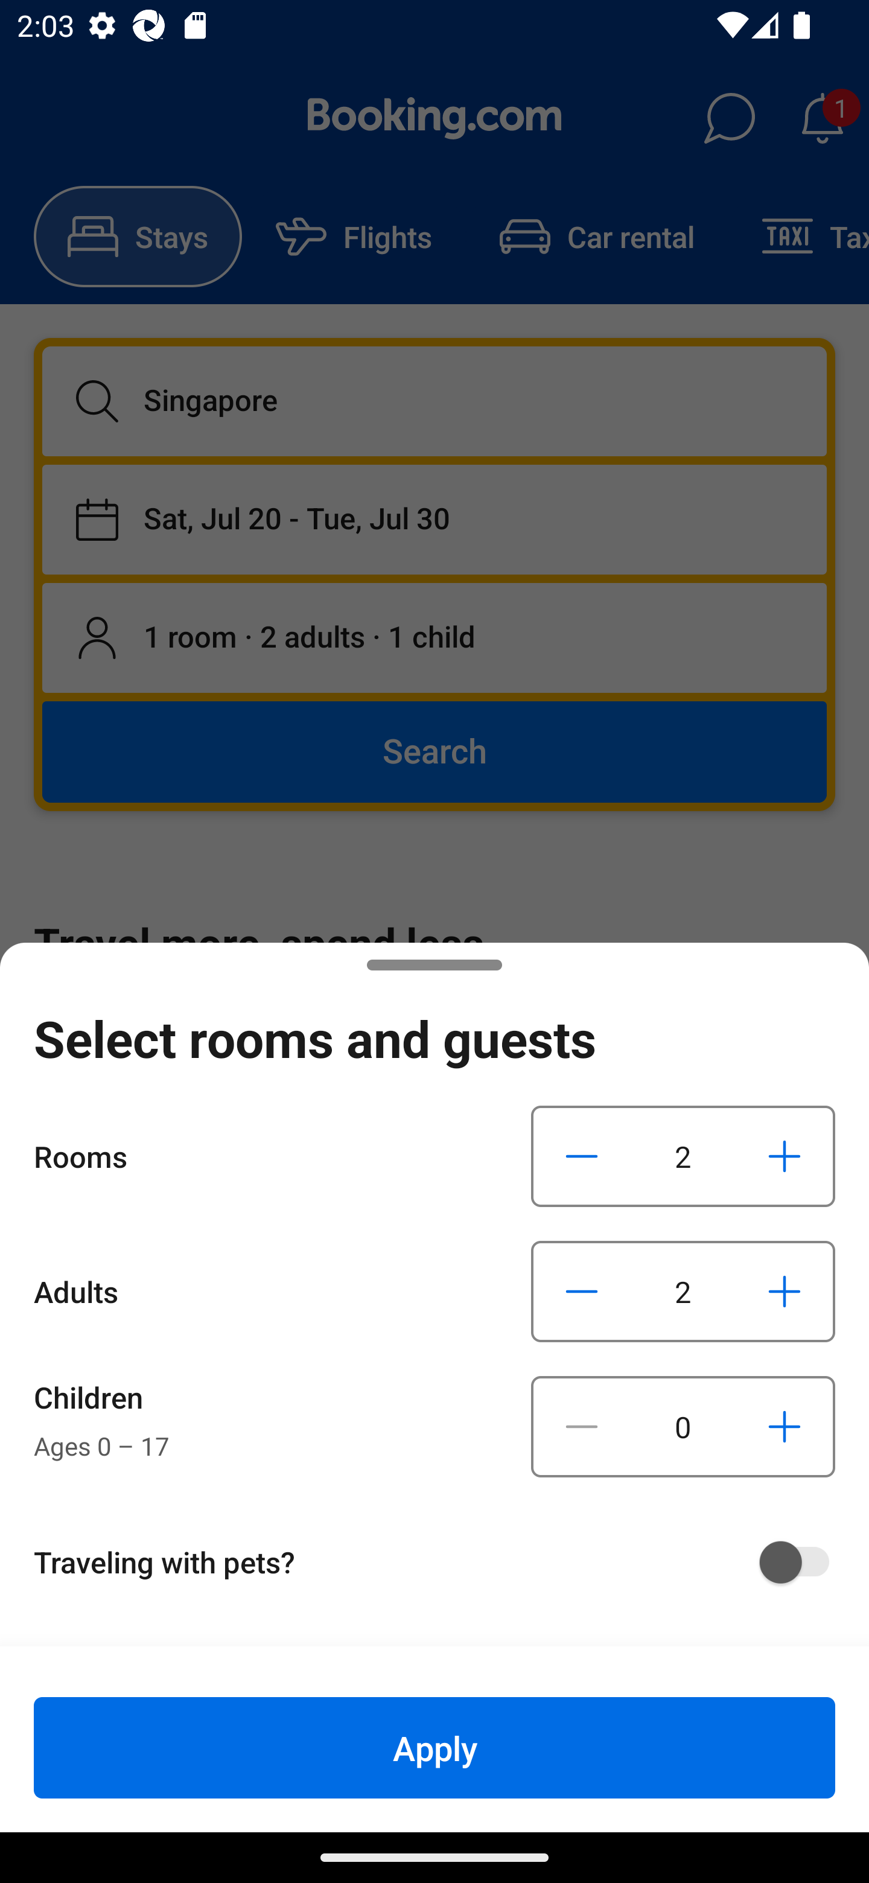 The image size is (869, 1883). Describe the element at coordinates (443, 1562) in the screenshot. I see `Traveling with pets?` at that location.